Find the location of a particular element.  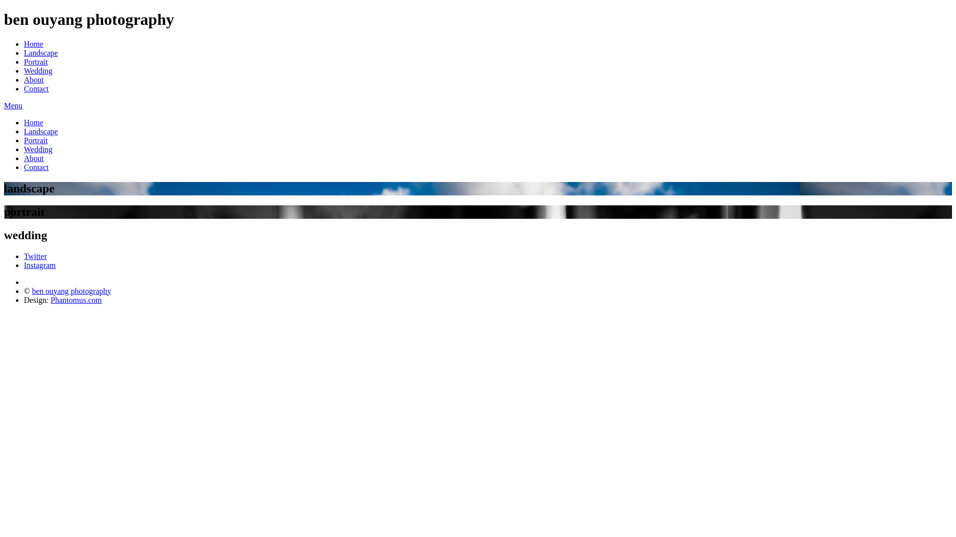

ben ouyang photography is located at coordinates (72, 290).